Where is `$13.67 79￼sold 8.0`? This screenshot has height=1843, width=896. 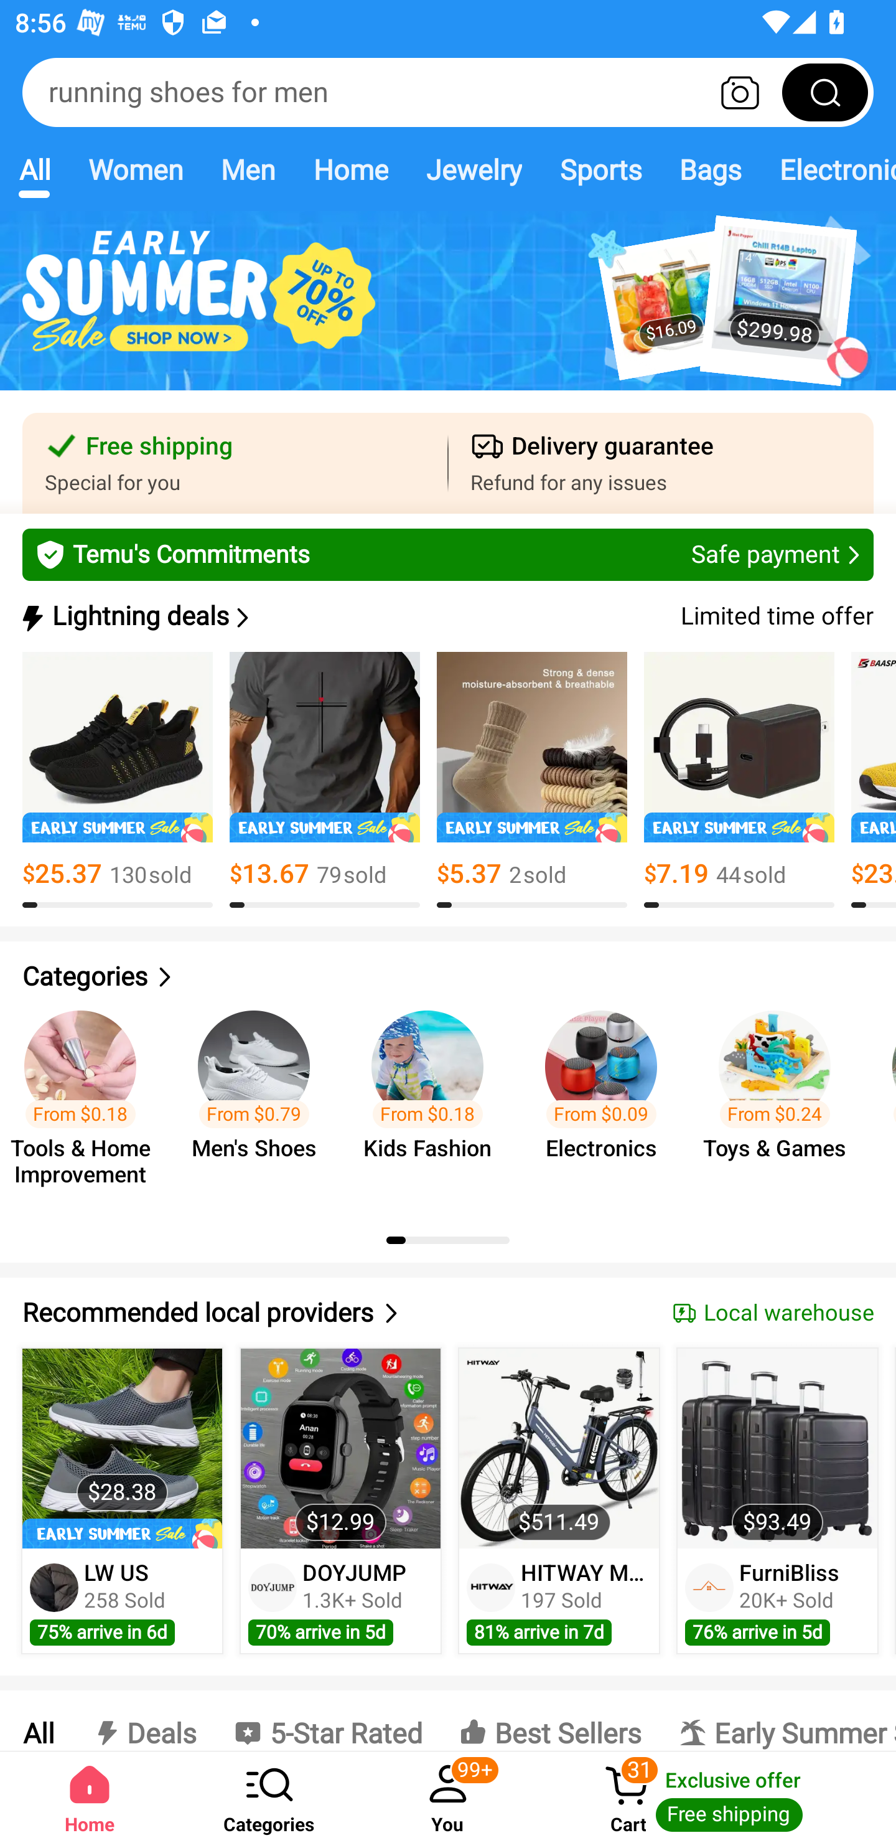 $13.67 79￼sold 8.0 is located at coordinates (325, 780).